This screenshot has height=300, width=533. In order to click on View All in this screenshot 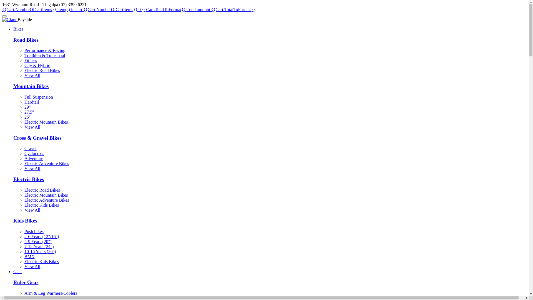, I will do `click(32, 168)`.